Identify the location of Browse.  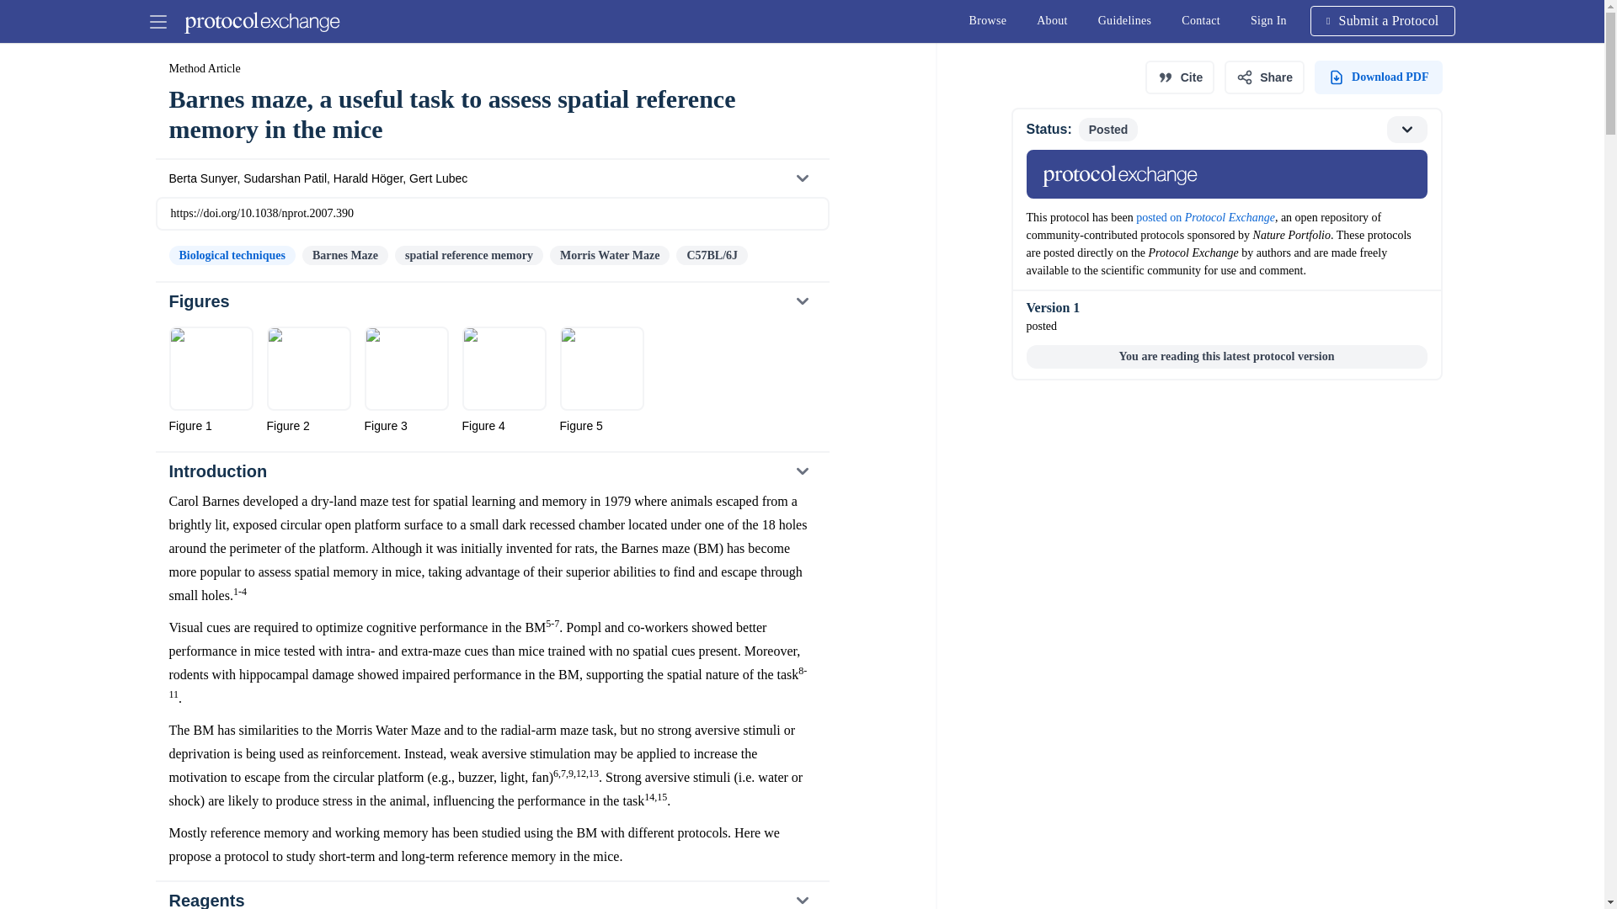
(987, 20).